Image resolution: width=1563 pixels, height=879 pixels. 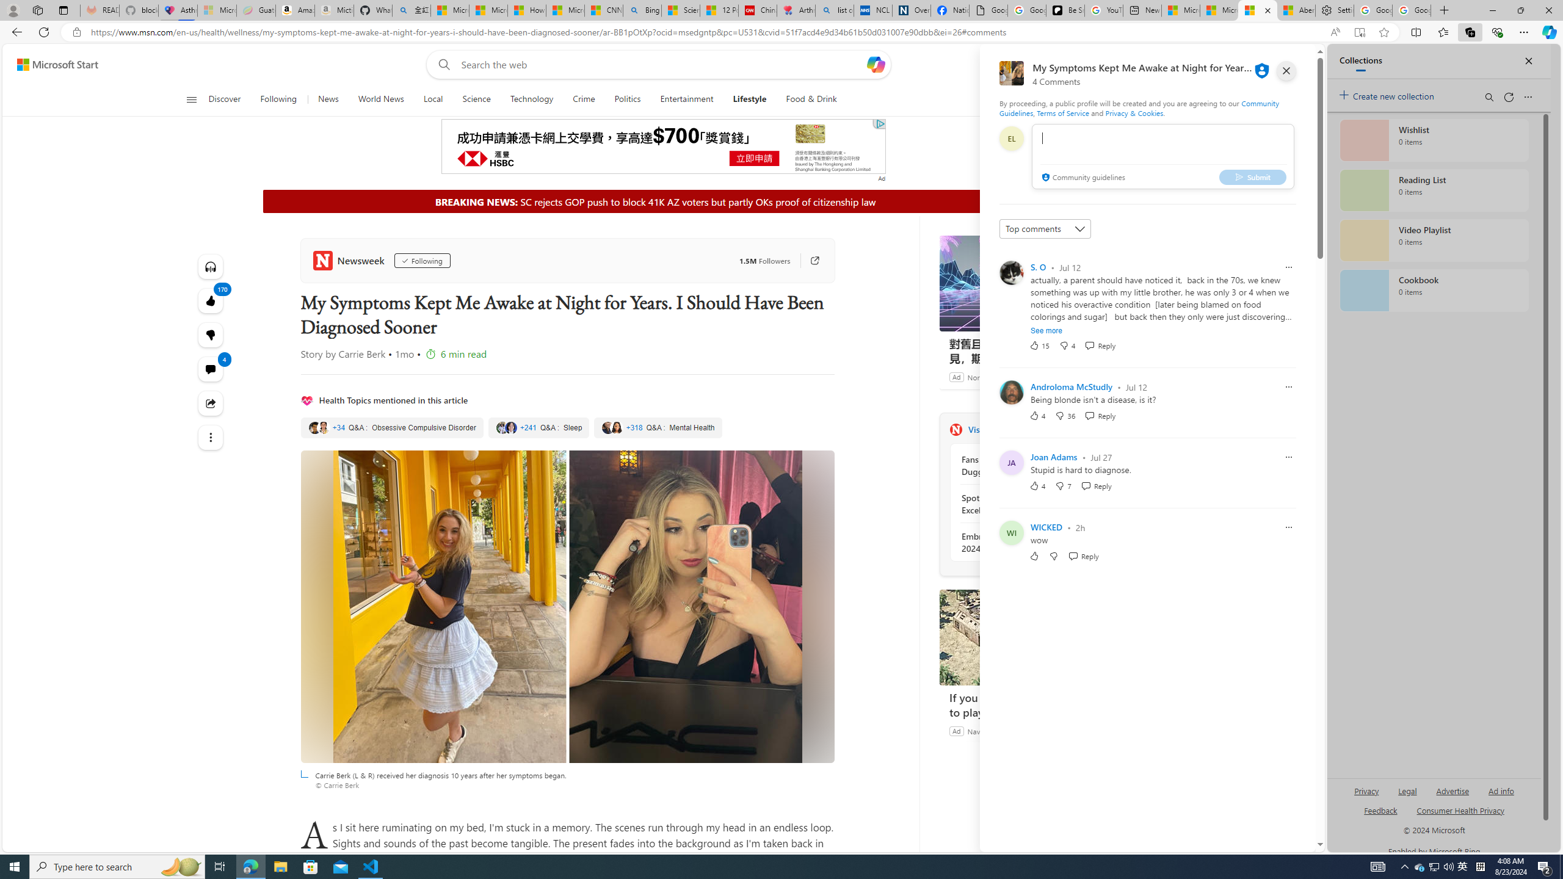 What do you see at coordinates (1039, 345) in the screenshot?
I see `15 Like` at bounding box center [1039, 345].